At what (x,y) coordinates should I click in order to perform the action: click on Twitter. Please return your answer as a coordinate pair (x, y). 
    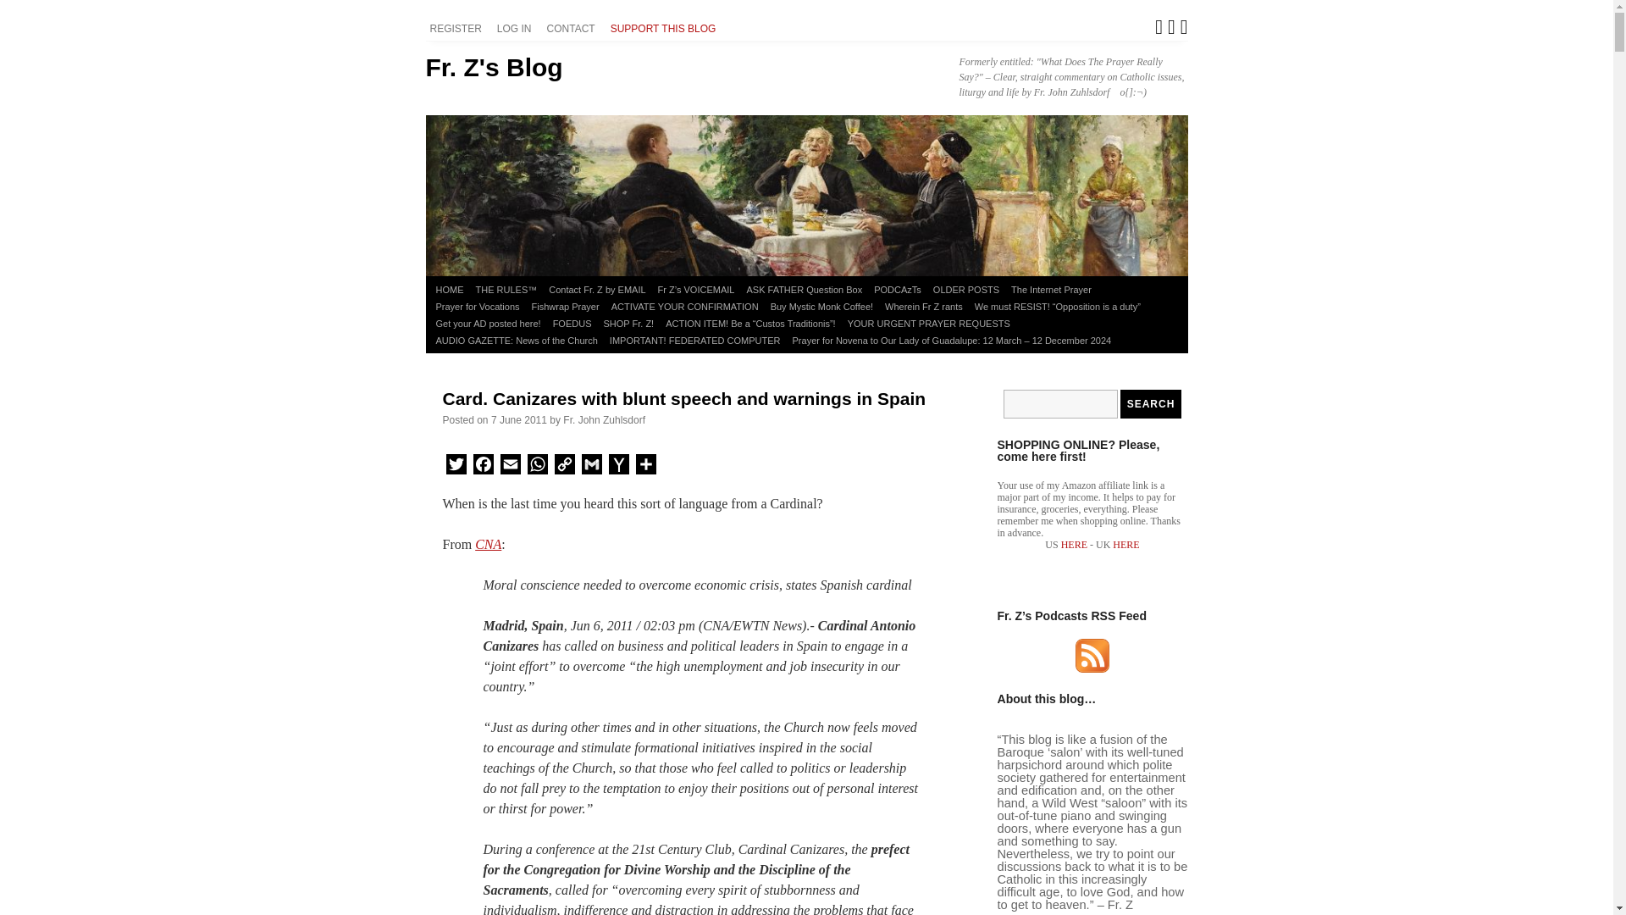
    Looking at the image, I should click on (456, 467).